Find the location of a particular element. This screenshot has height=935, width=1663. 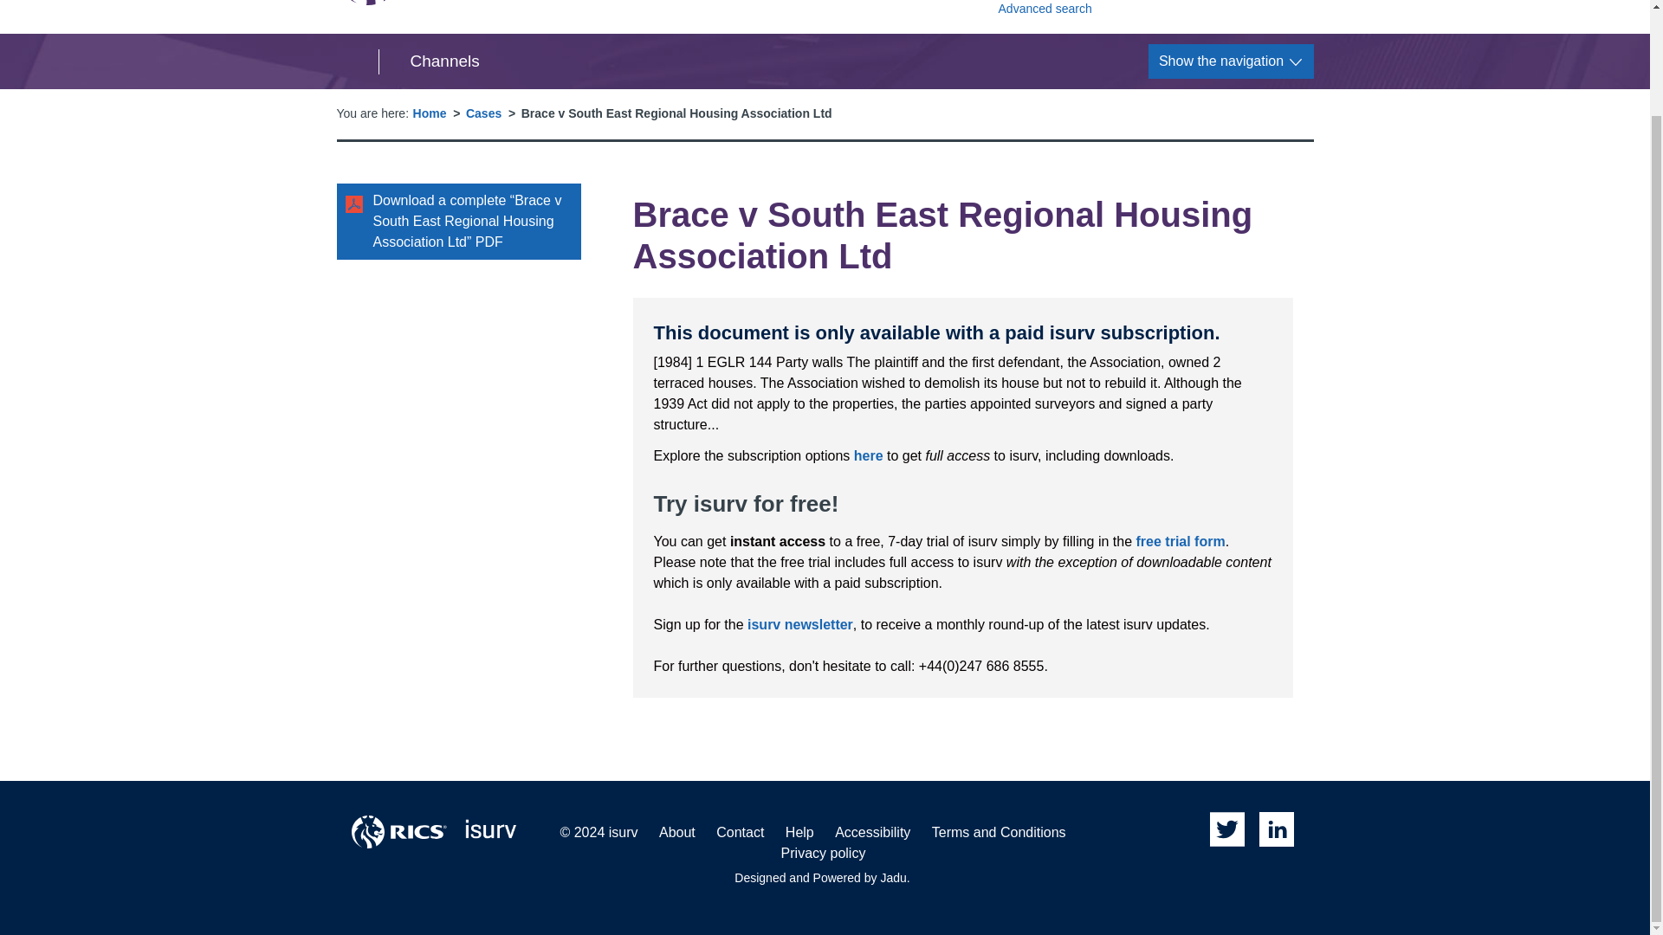

Advanced search is located at coordinates (483, 113).